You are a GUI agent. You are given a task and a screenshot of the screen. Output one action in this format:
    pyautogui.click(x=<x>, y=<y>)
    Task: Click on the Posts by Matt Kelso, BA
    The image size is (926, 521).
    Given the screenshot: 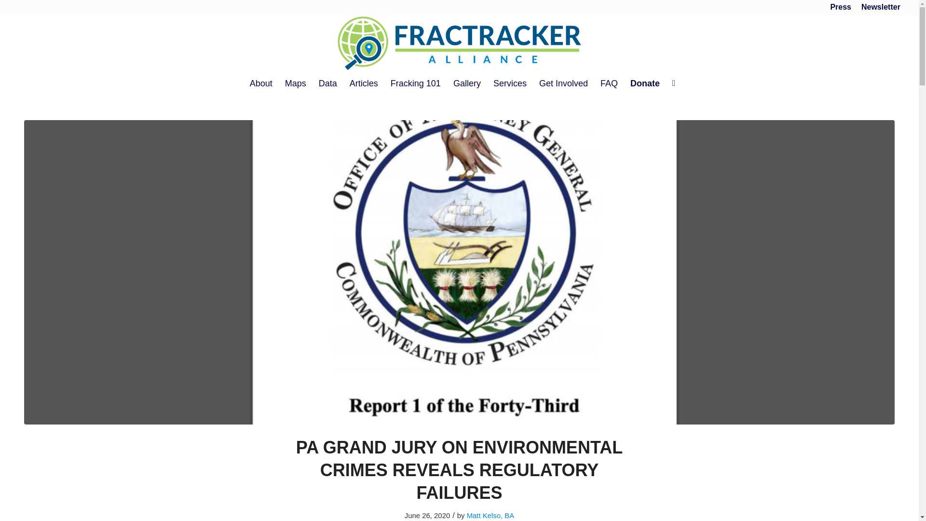 What is the action you would take?
    pyautogui.click(x=490, y=515)
    